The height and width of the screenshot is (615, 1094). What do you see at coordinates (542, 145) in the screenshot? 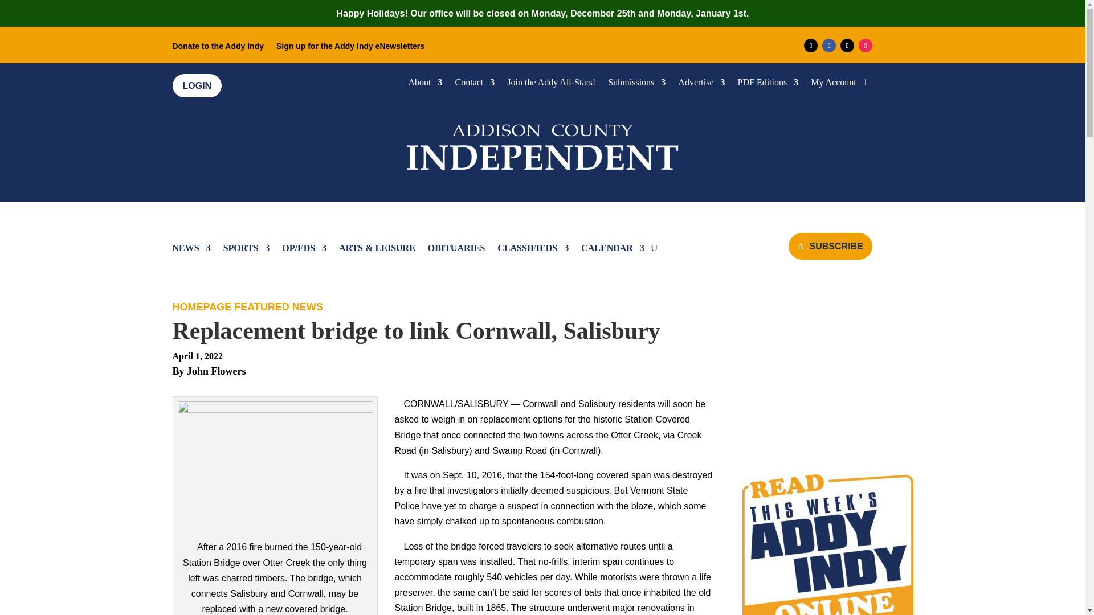
I see `addison-logo` at bounding box center [542, 145].